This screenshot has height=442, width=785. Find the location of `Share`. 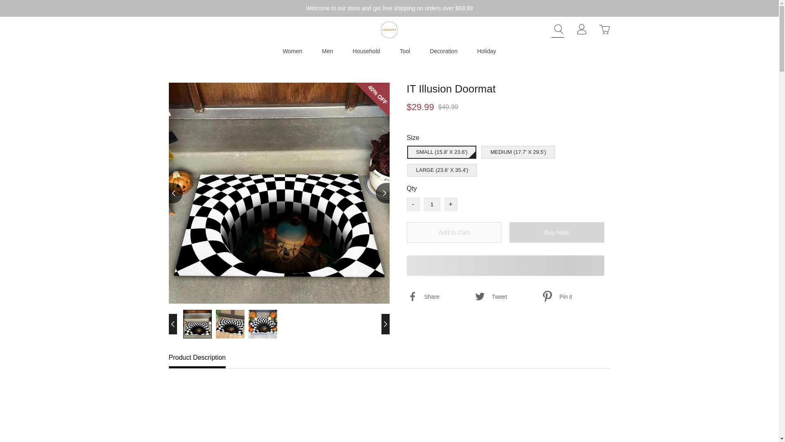

Share is located at coordinates (439, 297).